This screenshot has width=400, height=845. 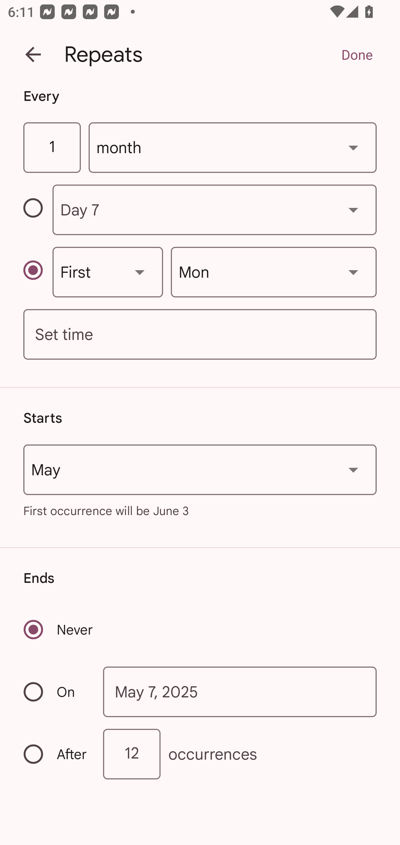 I want to click on Never Recurrence never ends, so click(x=59, y=629).